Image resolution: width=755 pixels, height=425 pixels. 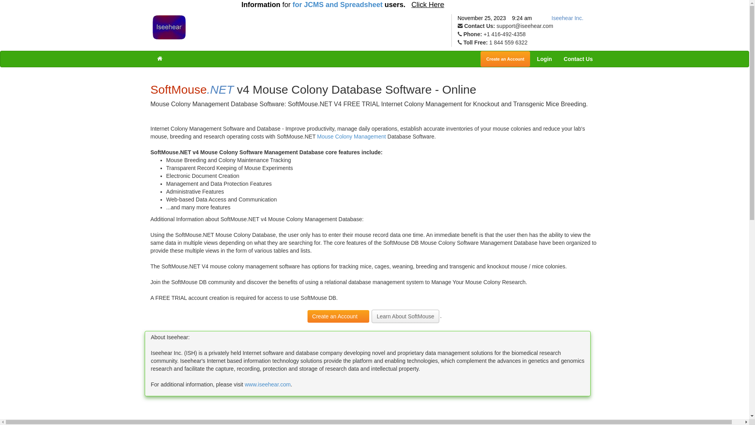 What do you see at coordinates (578, 59) in the screenshot?
I see `Contact Us` at bounding box center [578, 59].